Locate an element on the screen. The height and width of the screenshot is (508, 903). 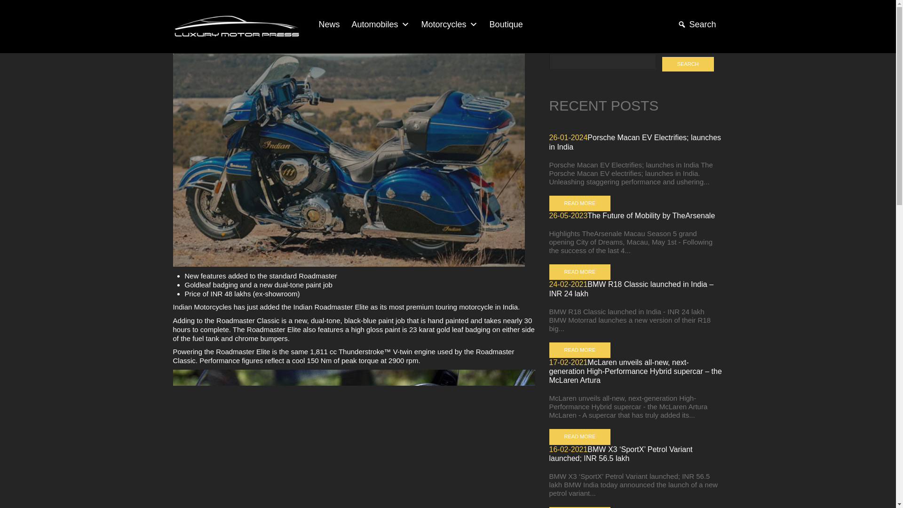
Automobiles is located at coordinates (379, 24).